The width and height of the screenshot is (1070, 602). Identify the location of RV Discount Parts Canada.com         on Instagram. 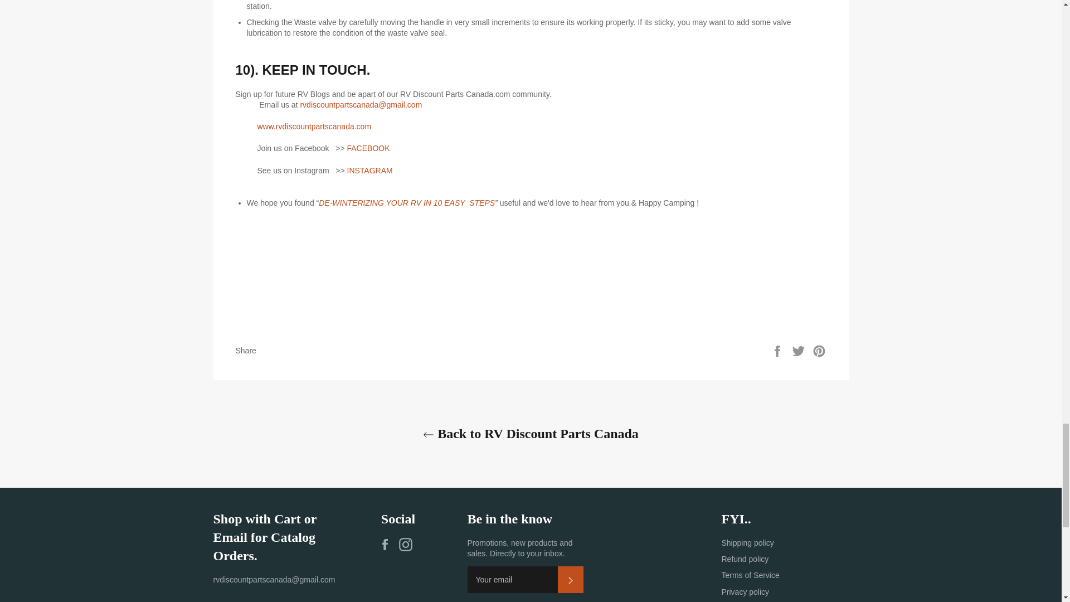
(408, 545).